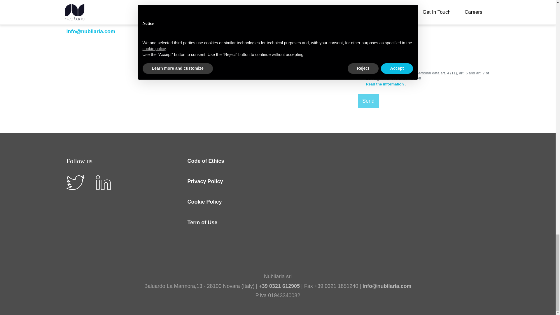 Image resolution: width=560 pixels, height=315 pixels. Describe the element at coordinates (204, 202) in the screenshot. I see `Cookie Policy` at that location.